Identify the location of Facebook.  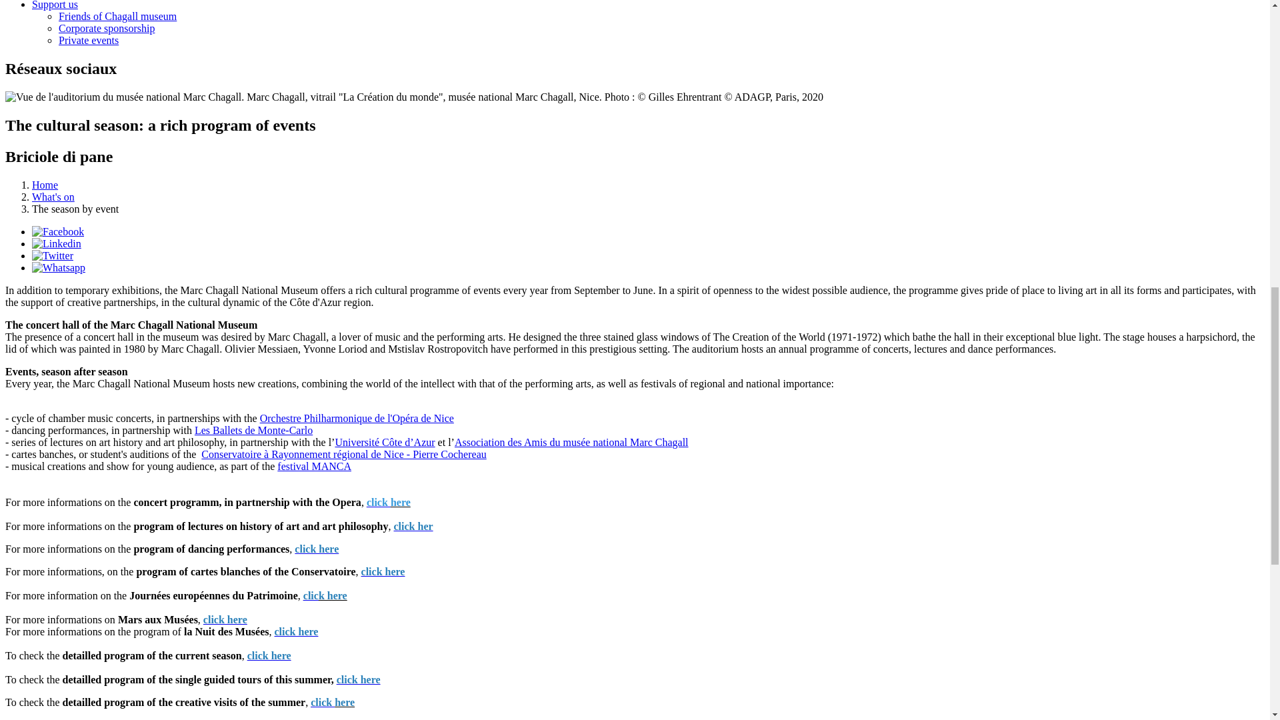
(58, 232).